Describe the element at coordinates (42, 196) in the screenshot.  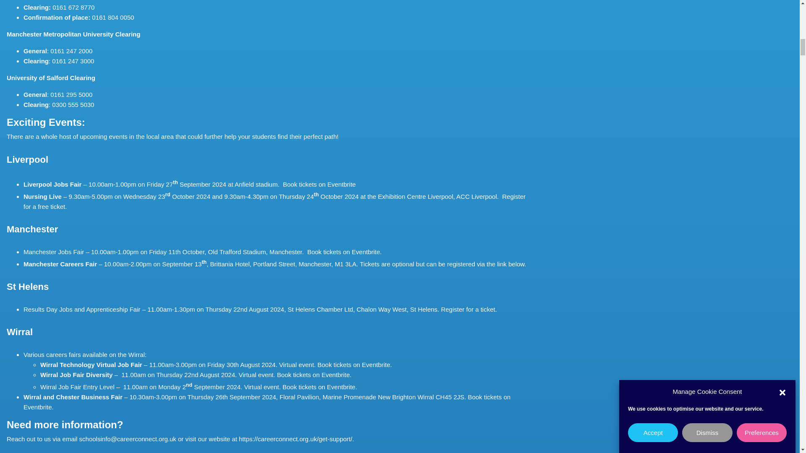
I see `Nursing Live` at that location.